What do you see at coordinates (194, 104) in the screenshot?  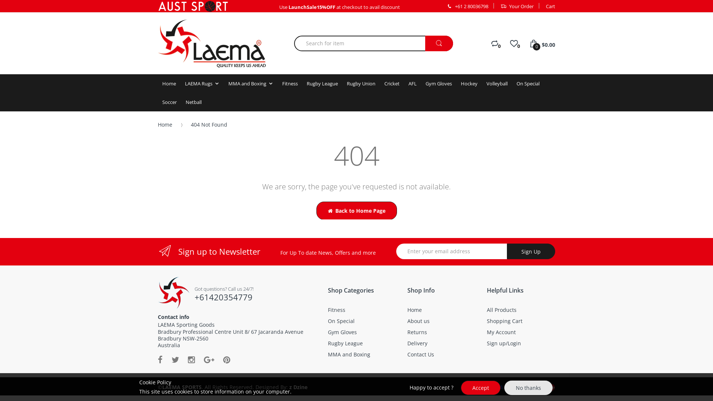 I see `Netball` at bounding box center [194, 104].